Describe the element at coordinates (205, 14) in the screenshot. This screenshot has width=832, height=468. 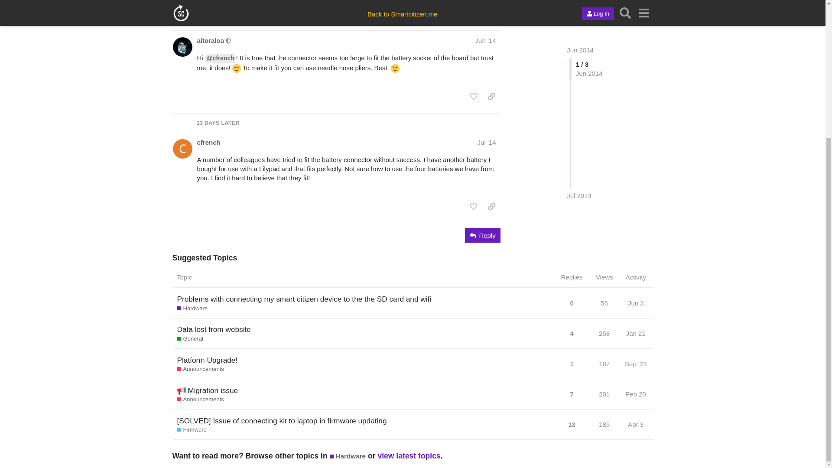
I see `Cfrench` at that location.